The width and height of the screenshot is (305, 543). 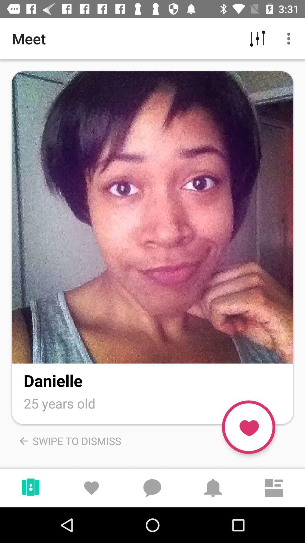 What do you see at coordinates (290, 38) in the screenshot?
I see `select the second icon at the top right of the page` at bounding box center [290, 38].